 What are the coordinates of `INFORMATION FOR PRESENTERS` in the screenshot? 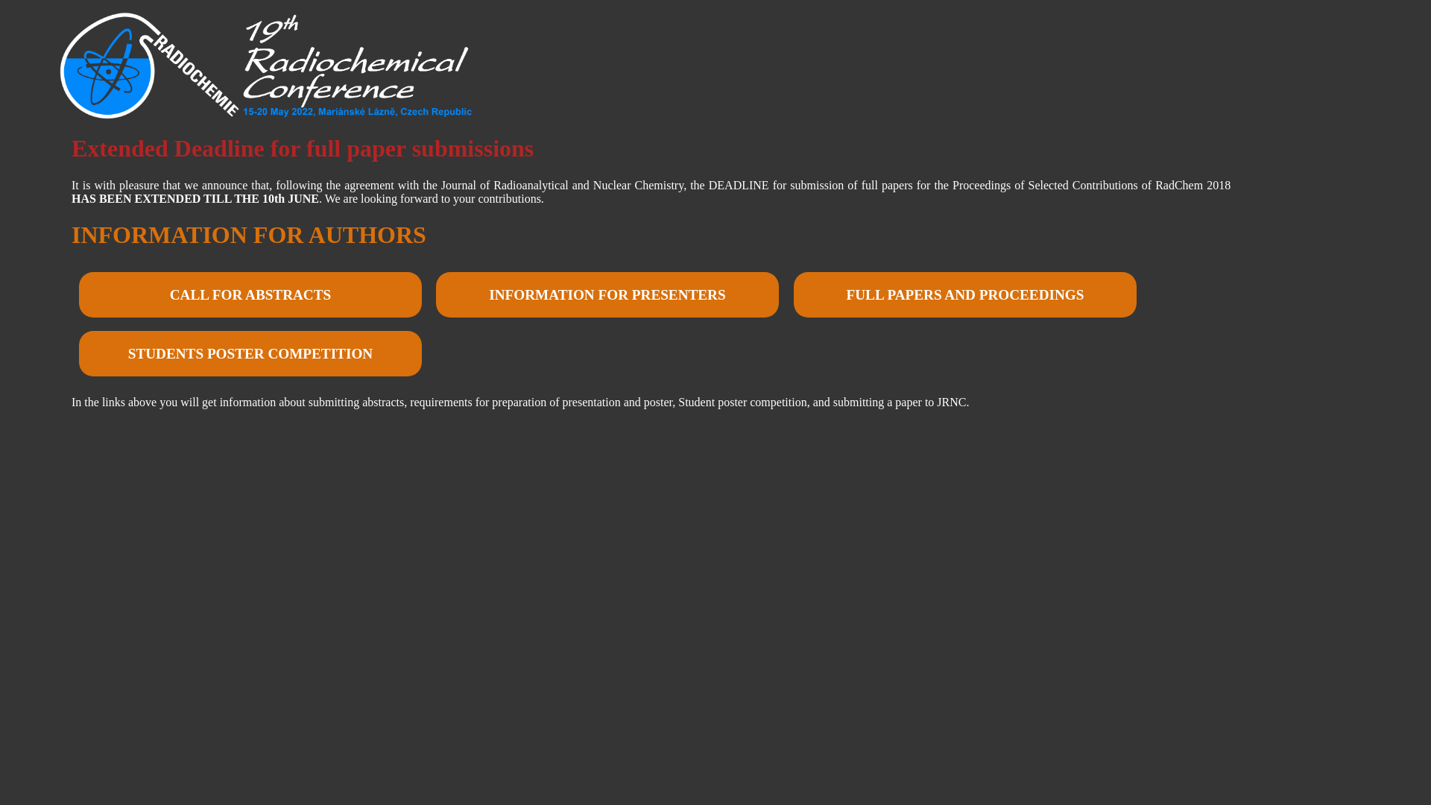 It's located at (608, 294).